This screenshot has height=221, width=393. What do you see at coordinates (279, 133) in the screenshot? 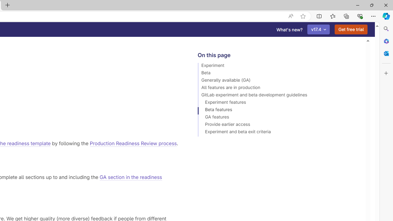
I see `Experiment and beta exit criteria` at bounding box center [279, 133].